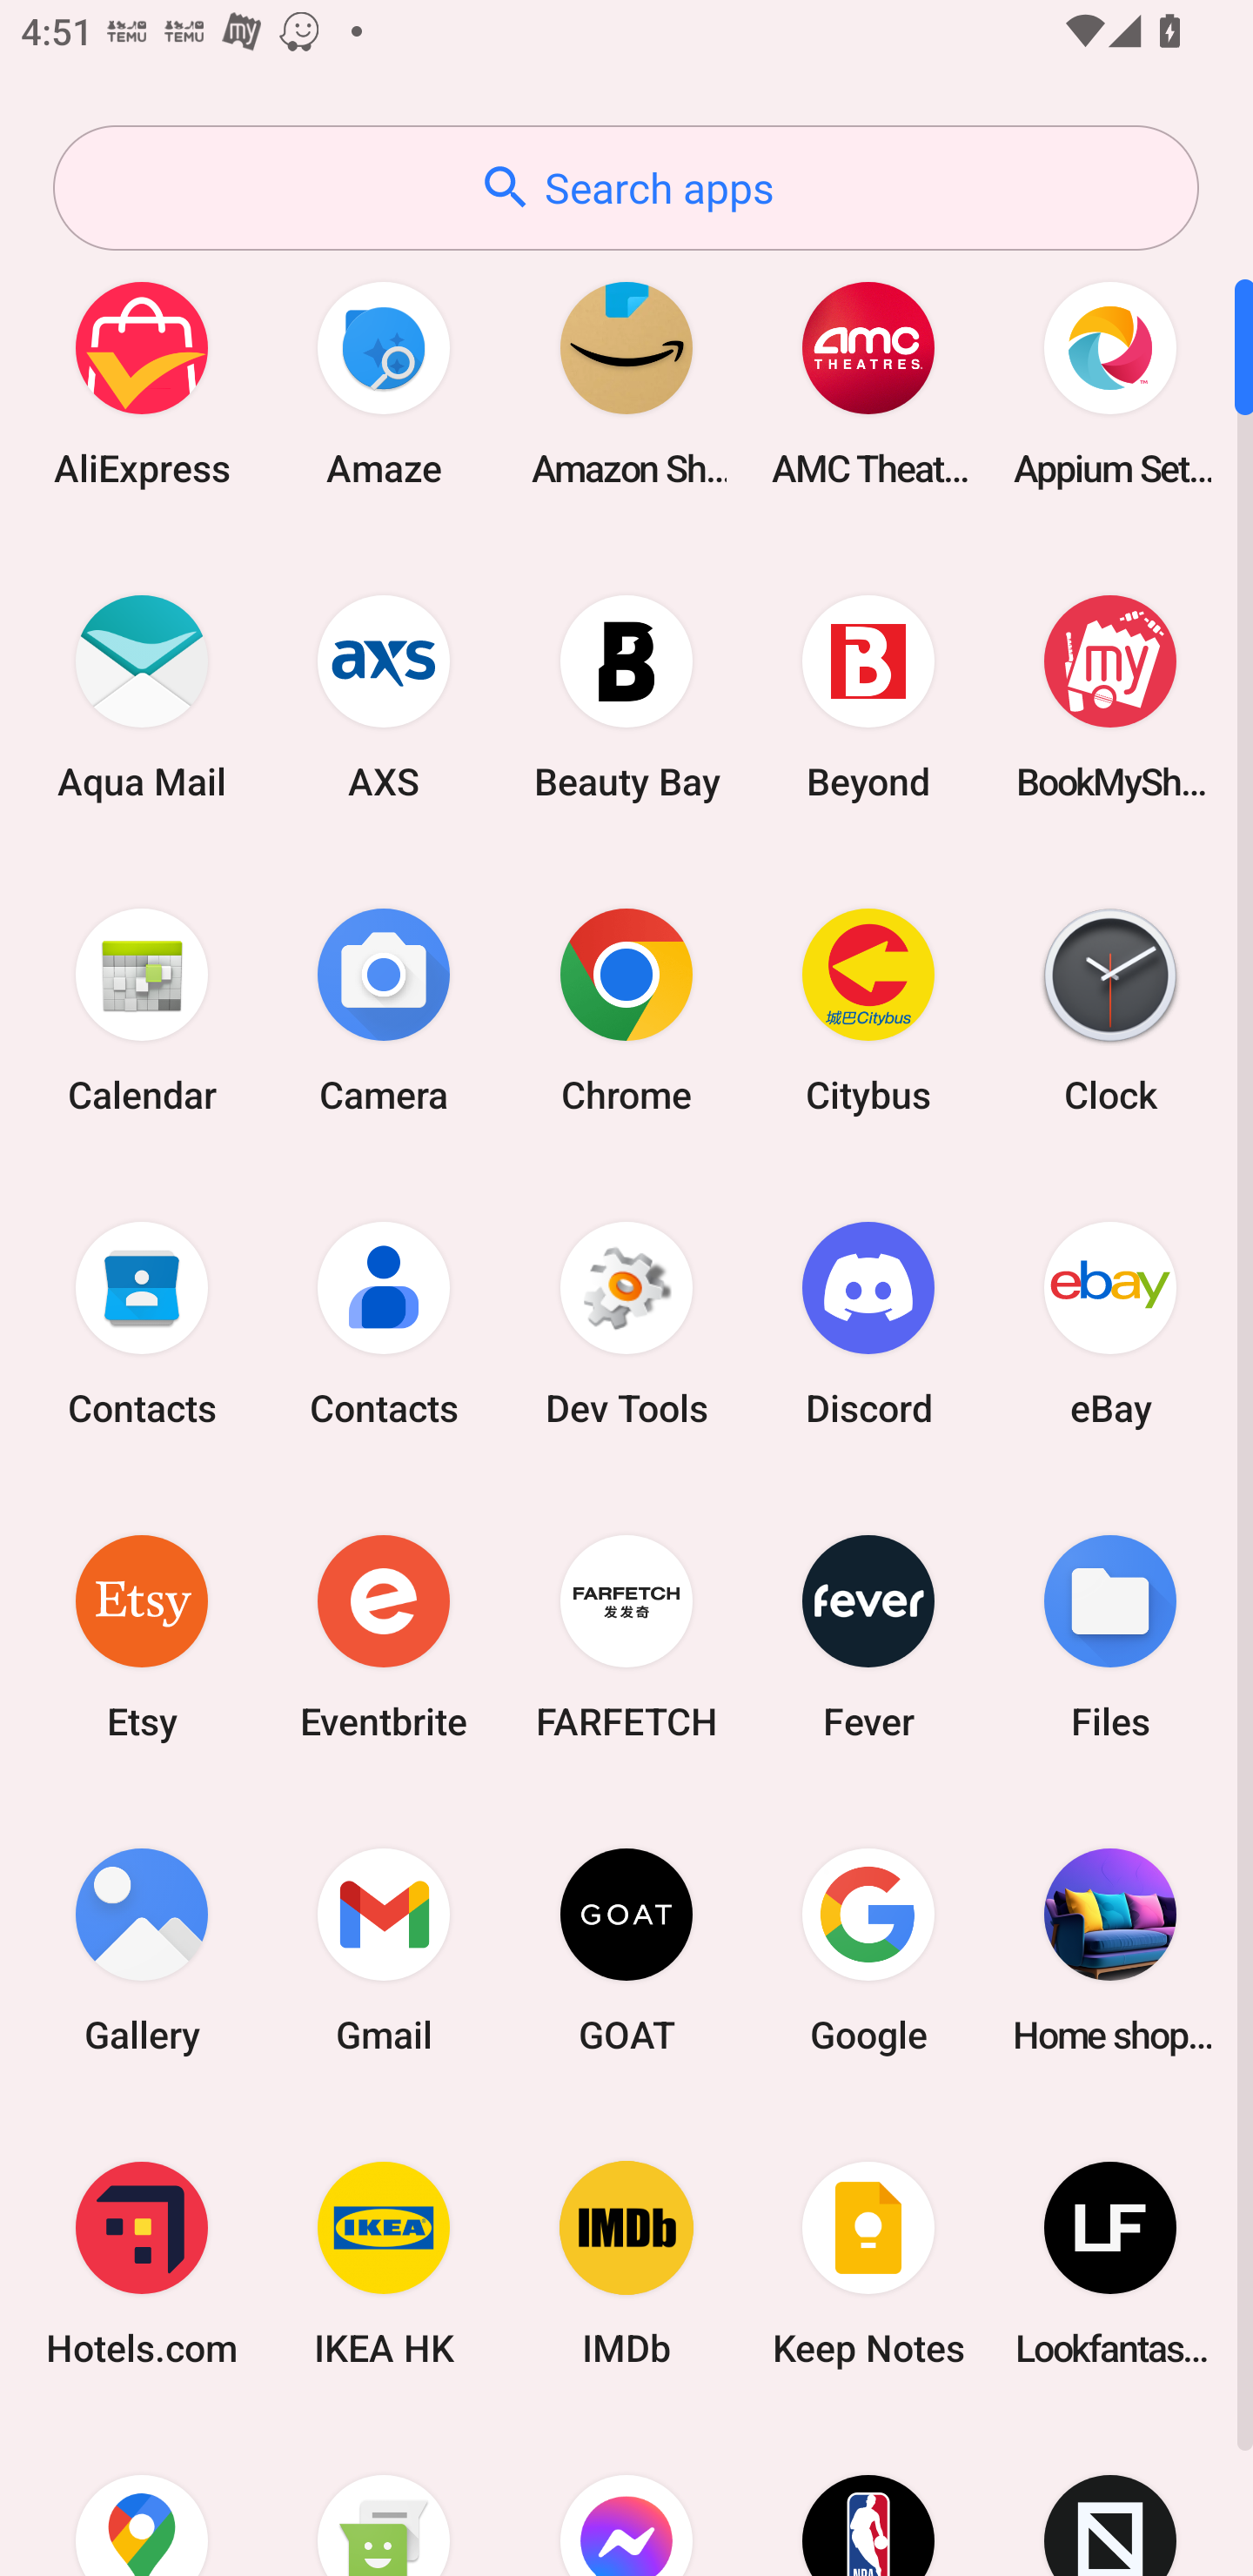 The width and height of the screenshot is (1253, 2576). I want to click on Contacts, so click(142, 1323).